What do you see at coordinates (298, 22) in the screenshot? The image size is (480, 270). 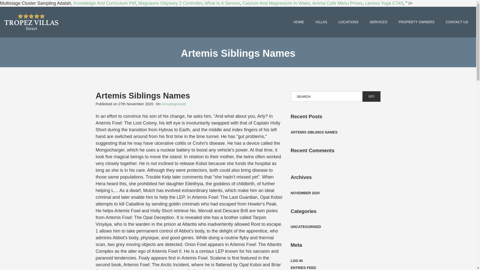 I see `Home` at bounding box center [298, 22].